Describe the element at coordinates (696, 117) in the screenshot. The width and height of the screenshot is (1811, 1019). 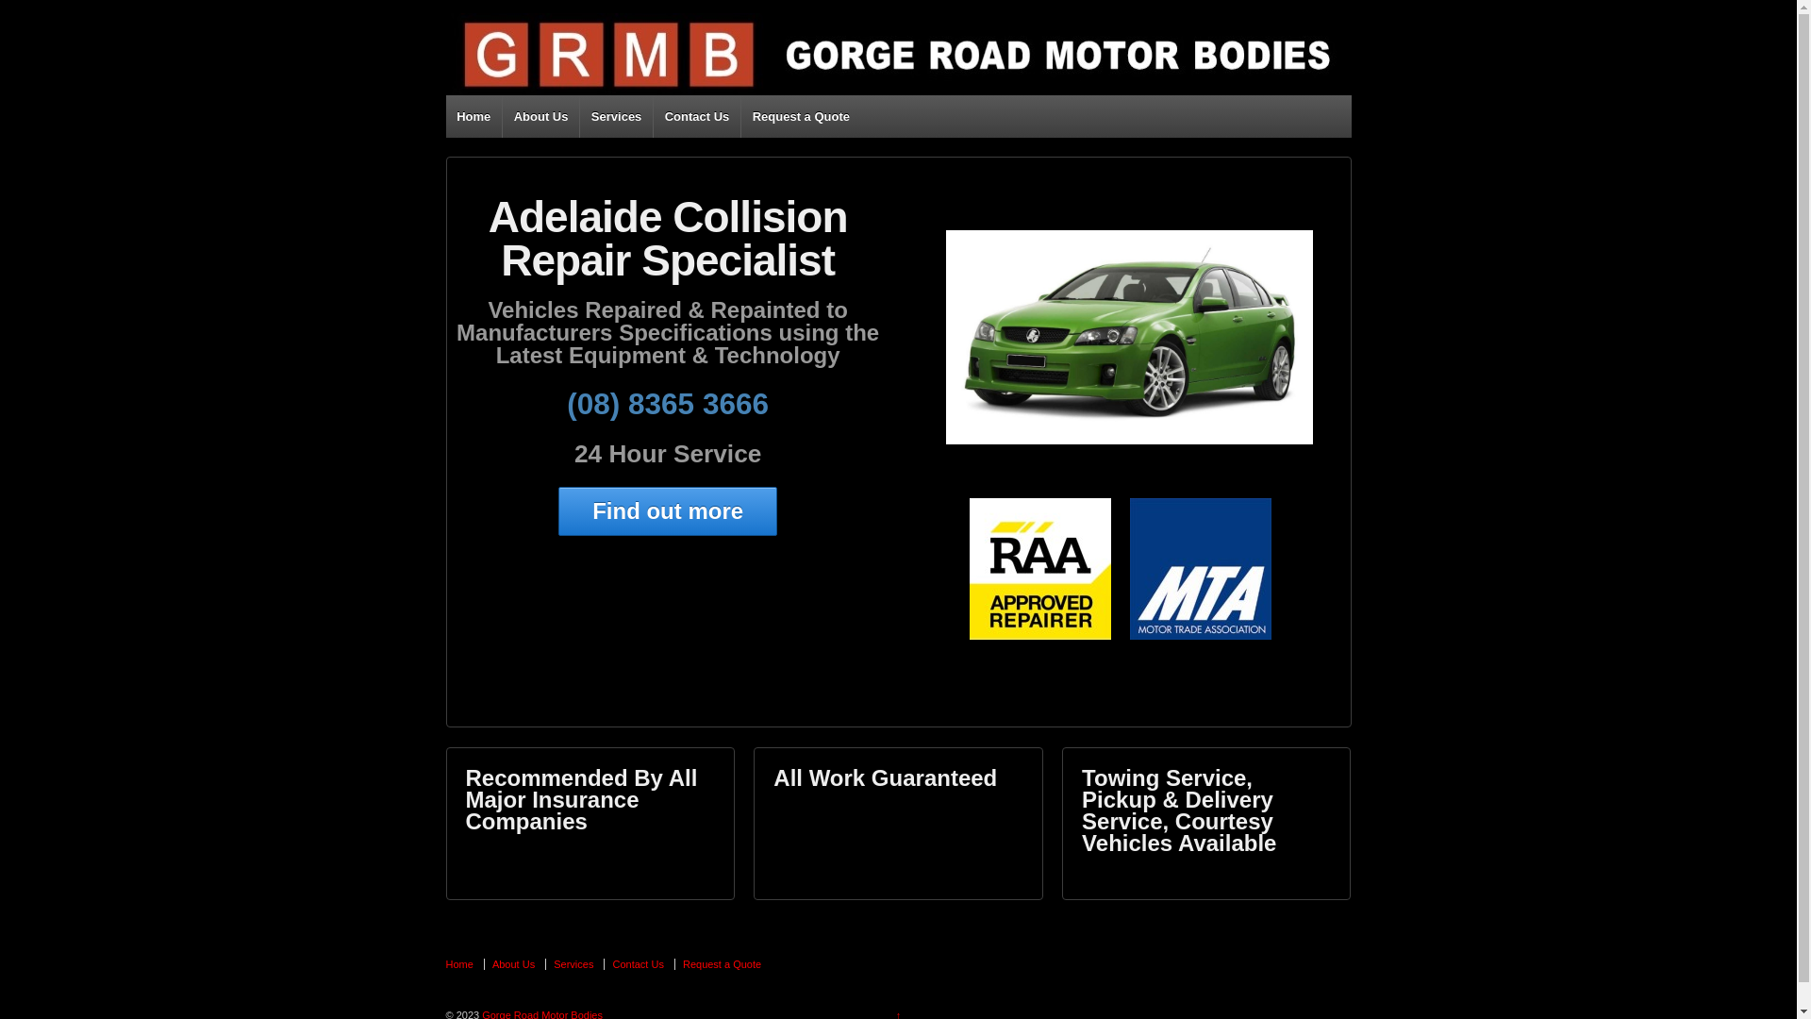
I see `Contact Us` at that location.